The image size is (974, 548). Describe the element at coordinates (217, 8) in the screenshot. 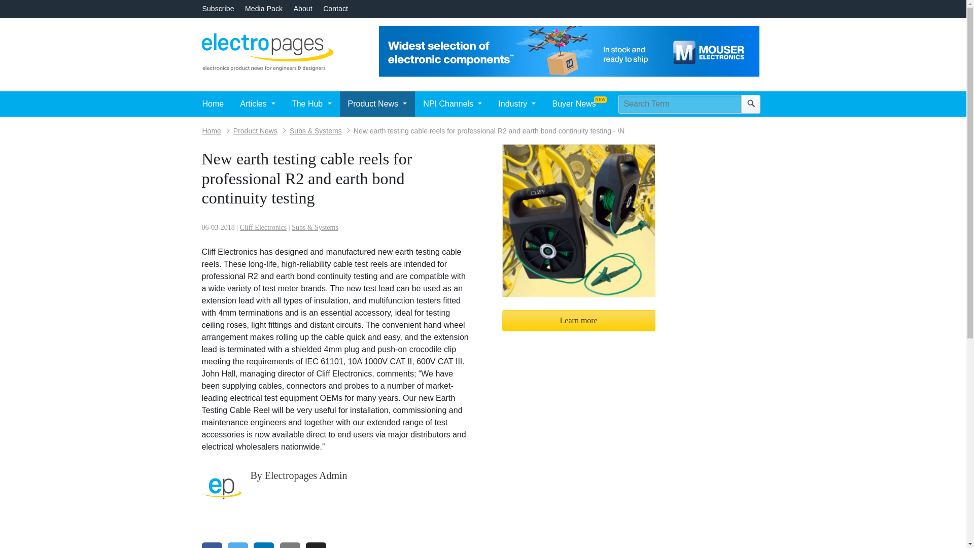

I see `Subscribe` at that location.